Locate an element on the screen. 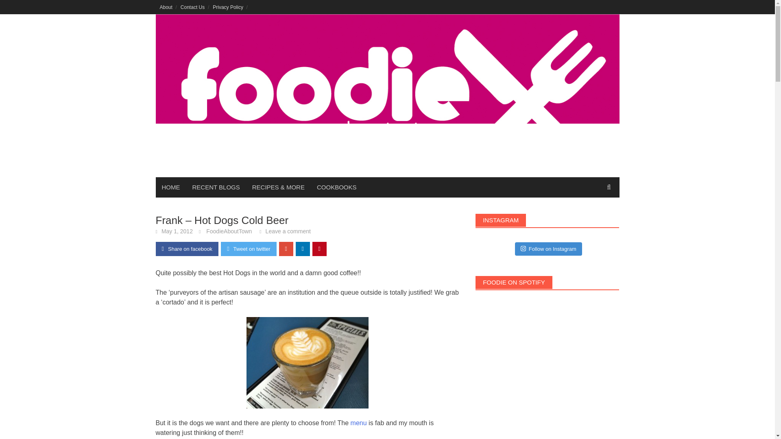 The height and width of the screenshot is (439, 781). Share on facebook is located at coordinates (187, 249).